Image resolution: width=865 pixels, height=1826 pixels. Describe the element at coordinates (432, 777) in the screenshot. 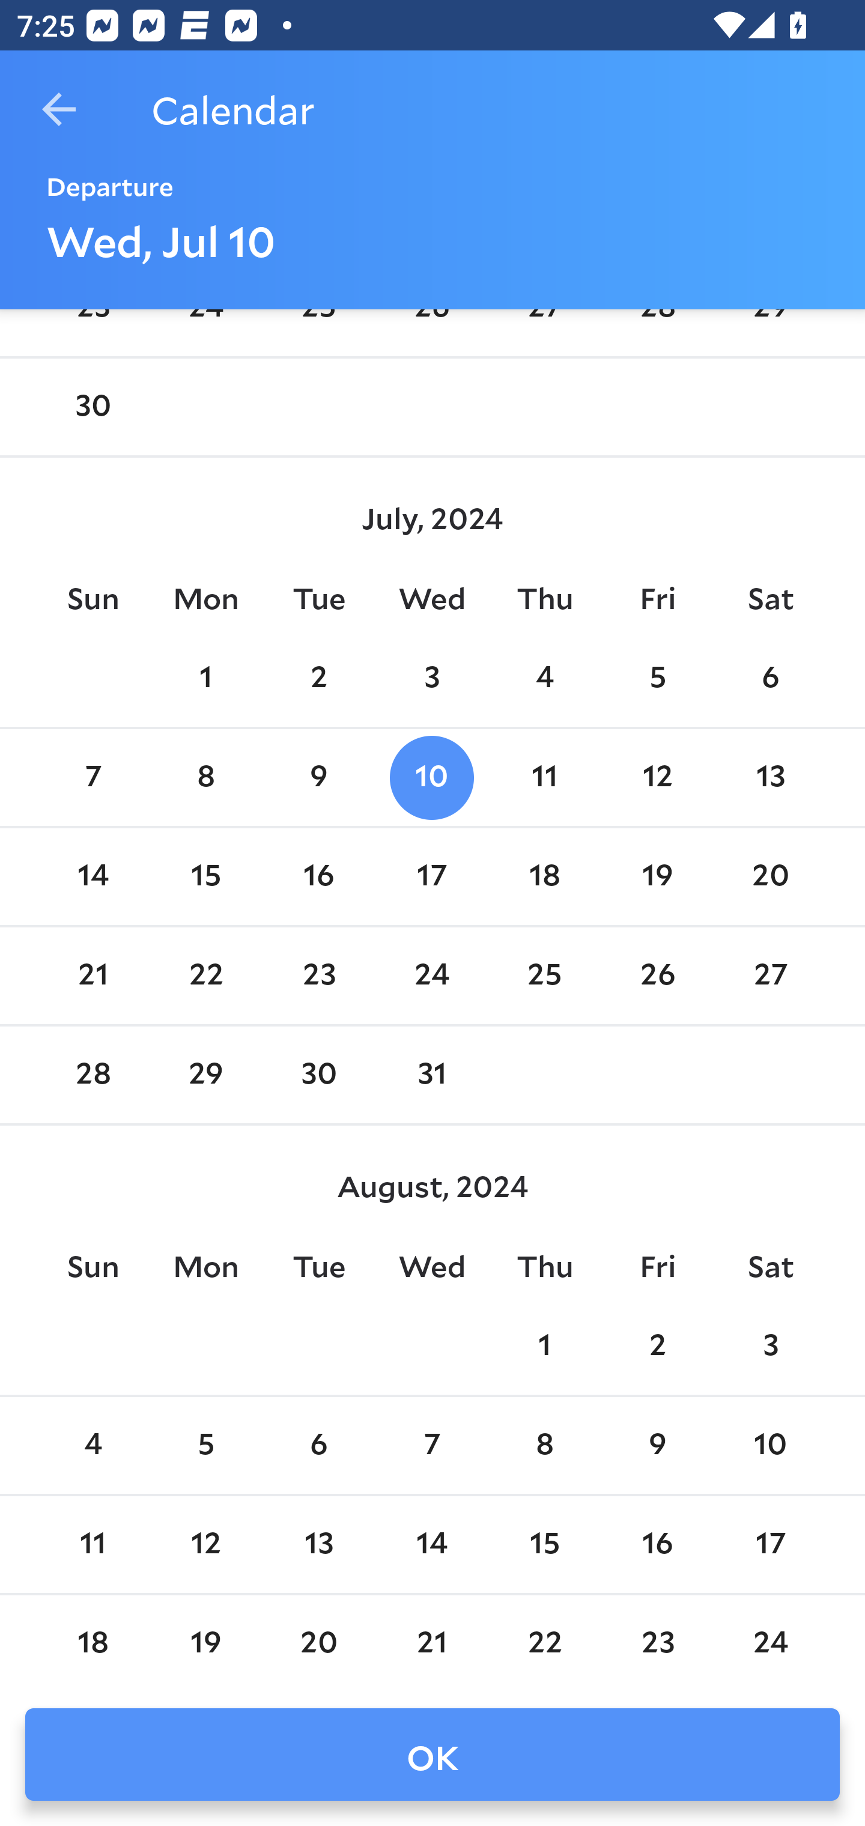

I see `10` at that location.